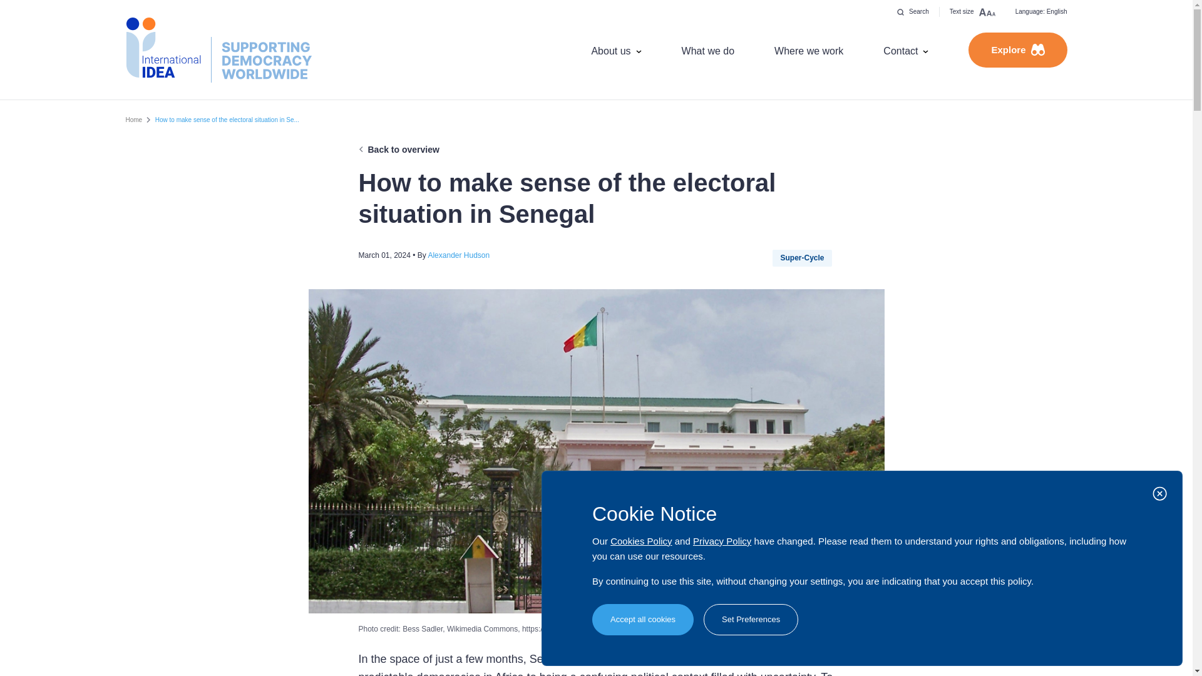 The image size is (1202, 676). Describe the element at coordinates (616, 50) in the screenshot. I see `About us` at that location.